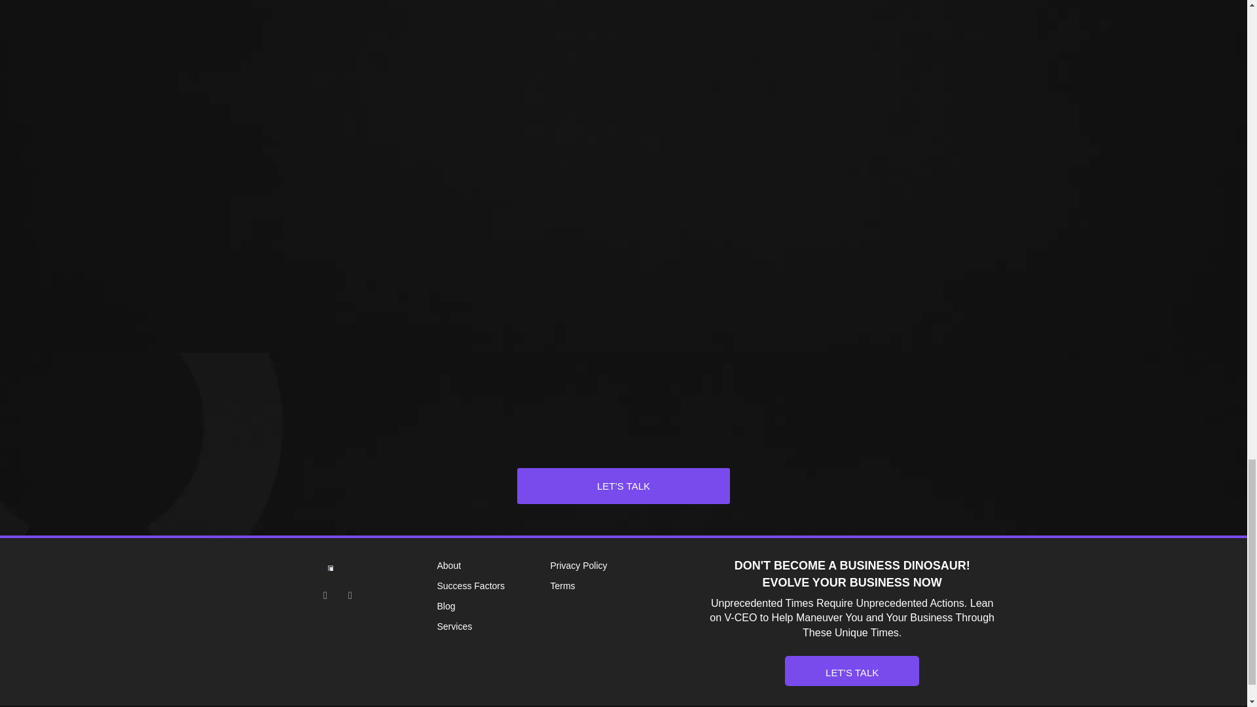 This screenshot has height=707, width=1257. I want to click on Facebook-f, so click(325, 596).